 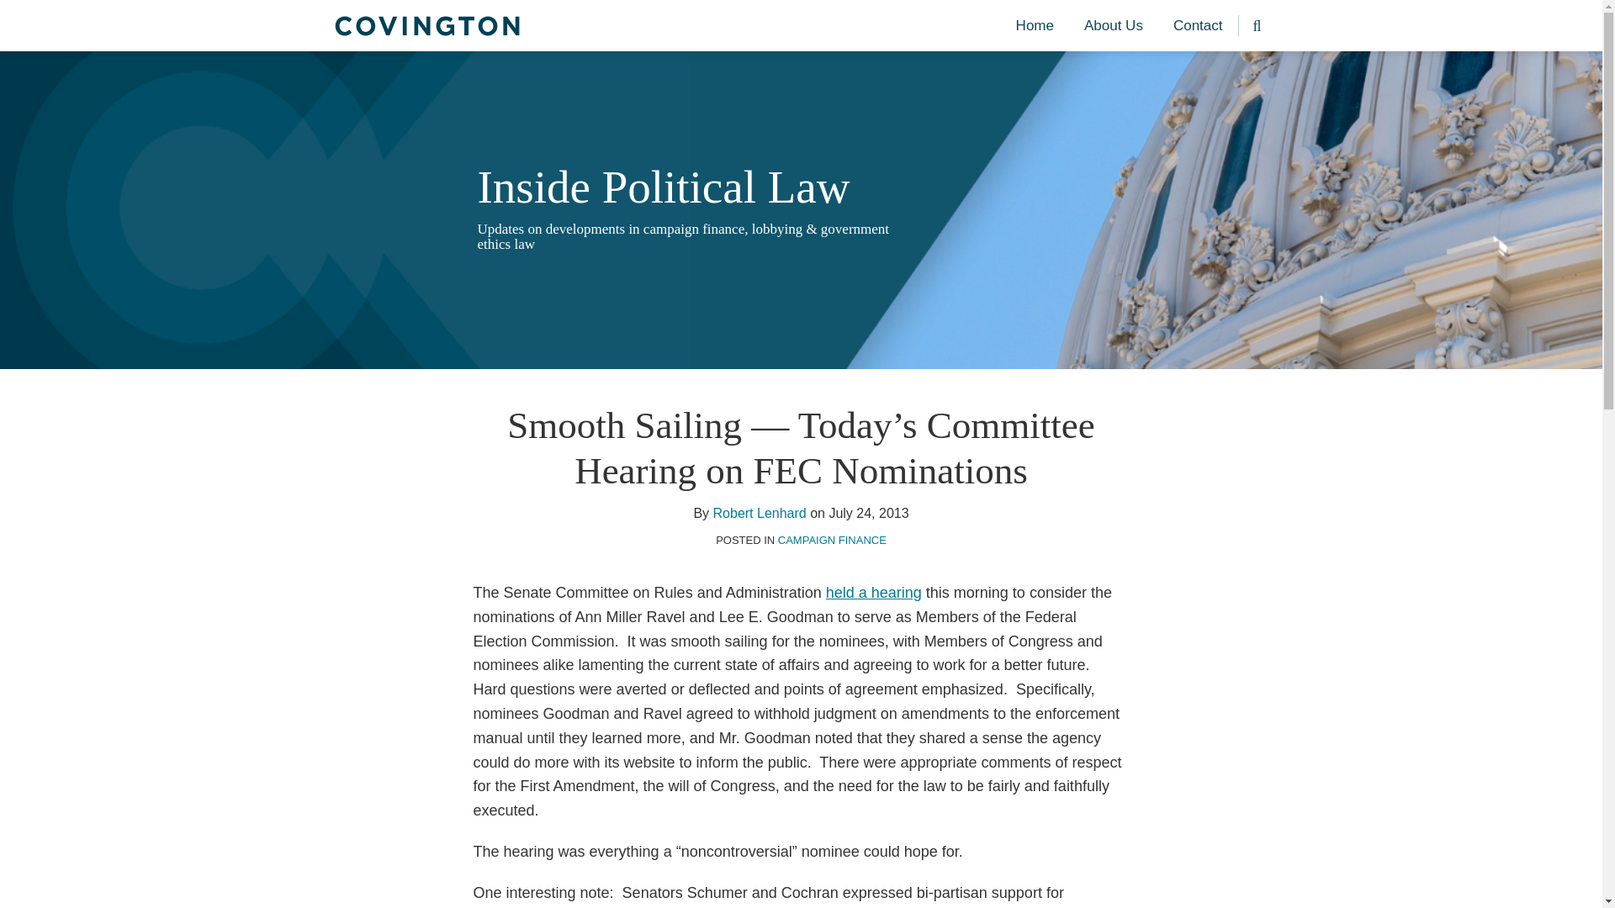 What do you see at coordinates (1198, 26) in the screenshot?
I see `Contact` at bounding box center [1198, 26].